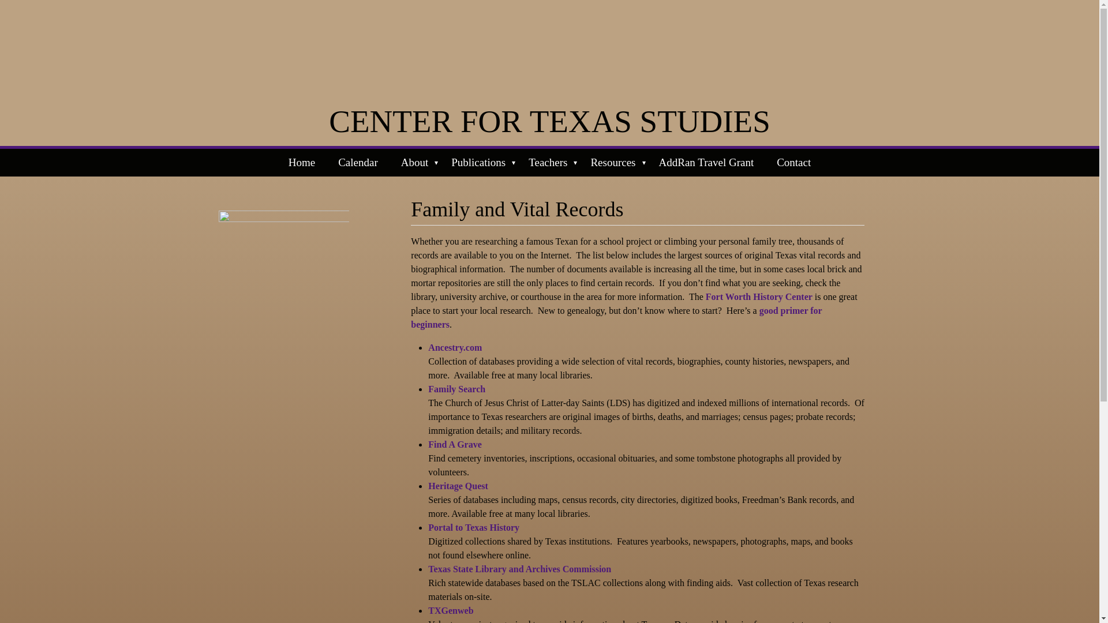  Describe the element at coordinates (793, 163) in the screenshot. I see `Contact` at that location.